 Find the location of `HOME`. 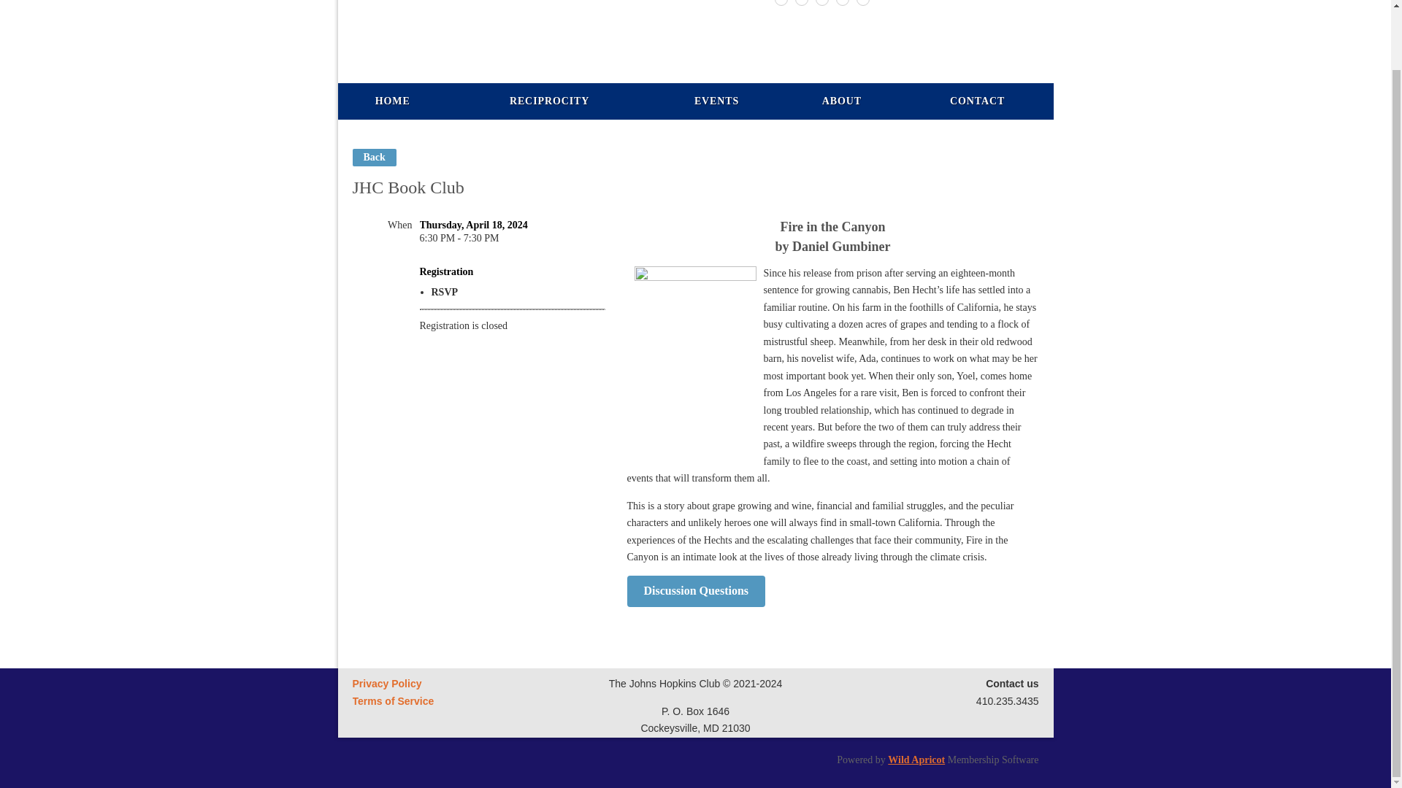

HOME is located at coordinates (392, 101).